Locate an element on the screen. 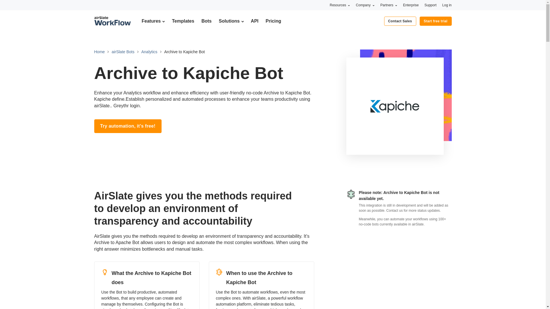  Resources is located at coordinates (340, 5).